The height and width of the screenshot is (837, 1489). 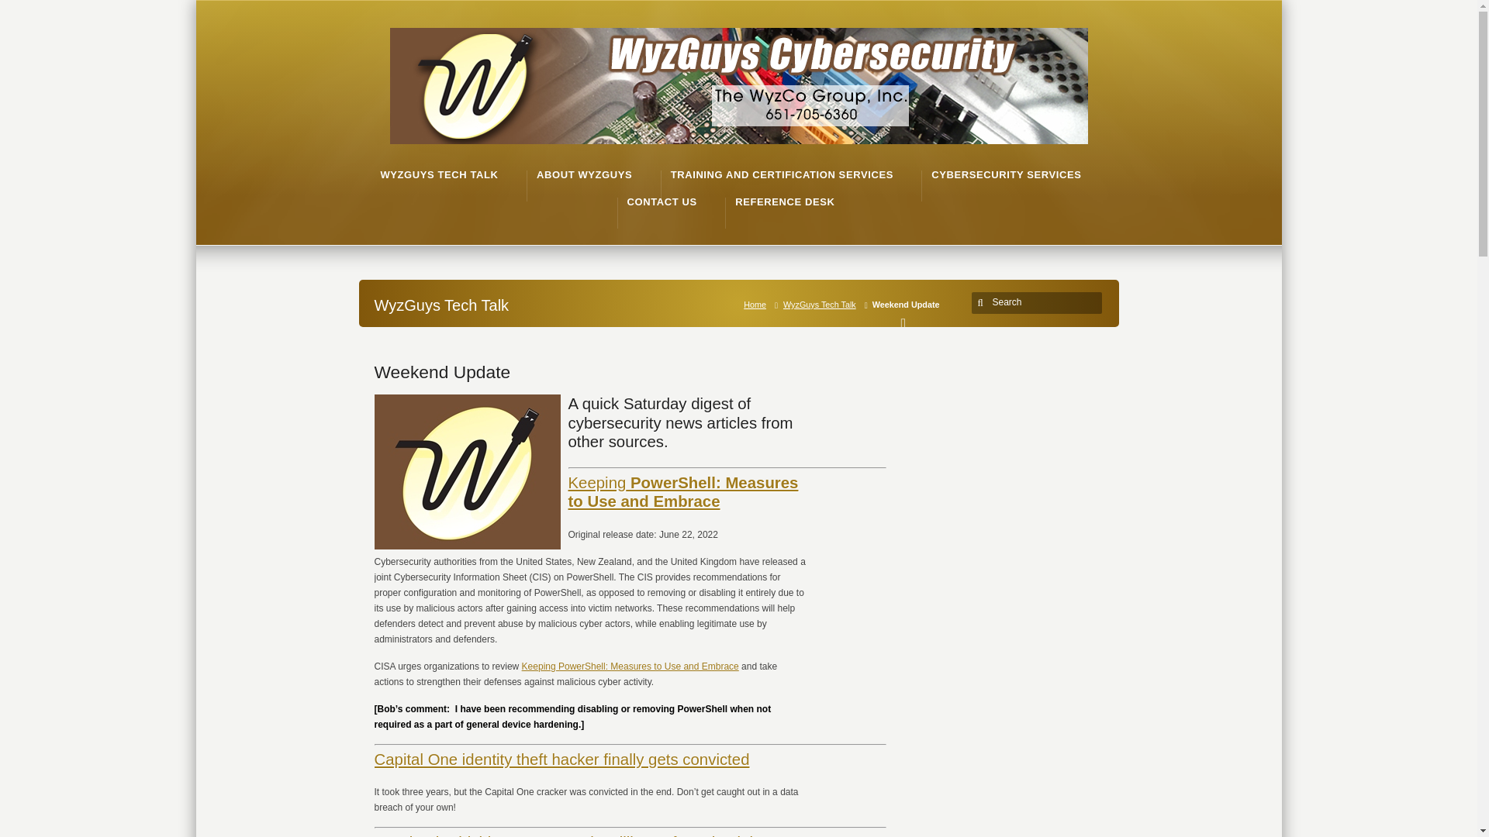 What do you see at coordinates (561, 759) in the screenshot?
I see `Capital One identity theft hacker finally gets convicted` at bounding box center [561, 759].